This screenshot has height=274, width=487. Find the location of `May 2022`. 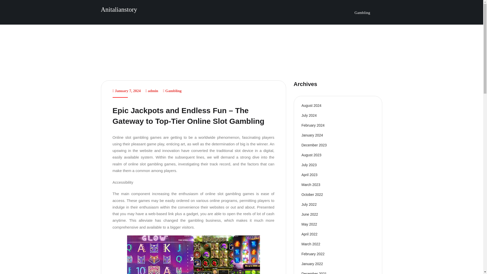

May 2022 is located at coordinates (309, 224).